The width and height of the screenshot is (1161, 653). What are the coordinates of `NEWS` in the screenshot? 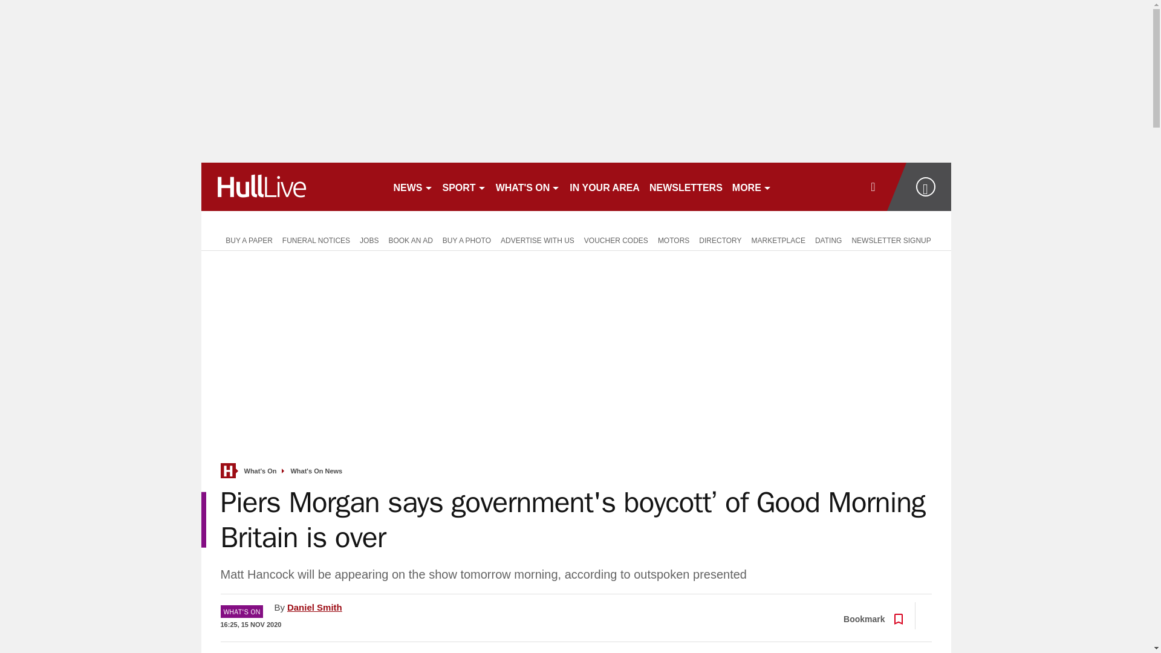 It's located at (412, 186).